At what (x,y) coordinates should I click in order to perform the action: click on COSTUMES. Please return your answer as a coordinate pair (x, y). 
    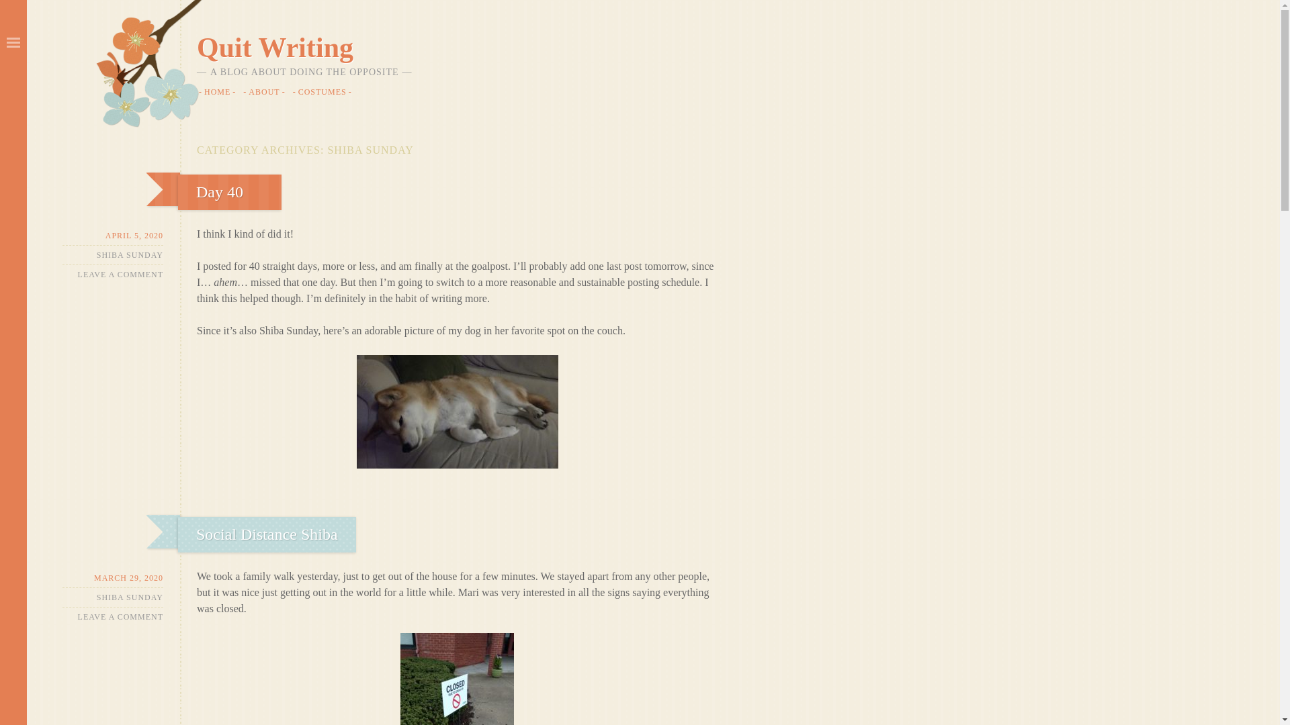
    Looking at the image, I should click on (324, 90).